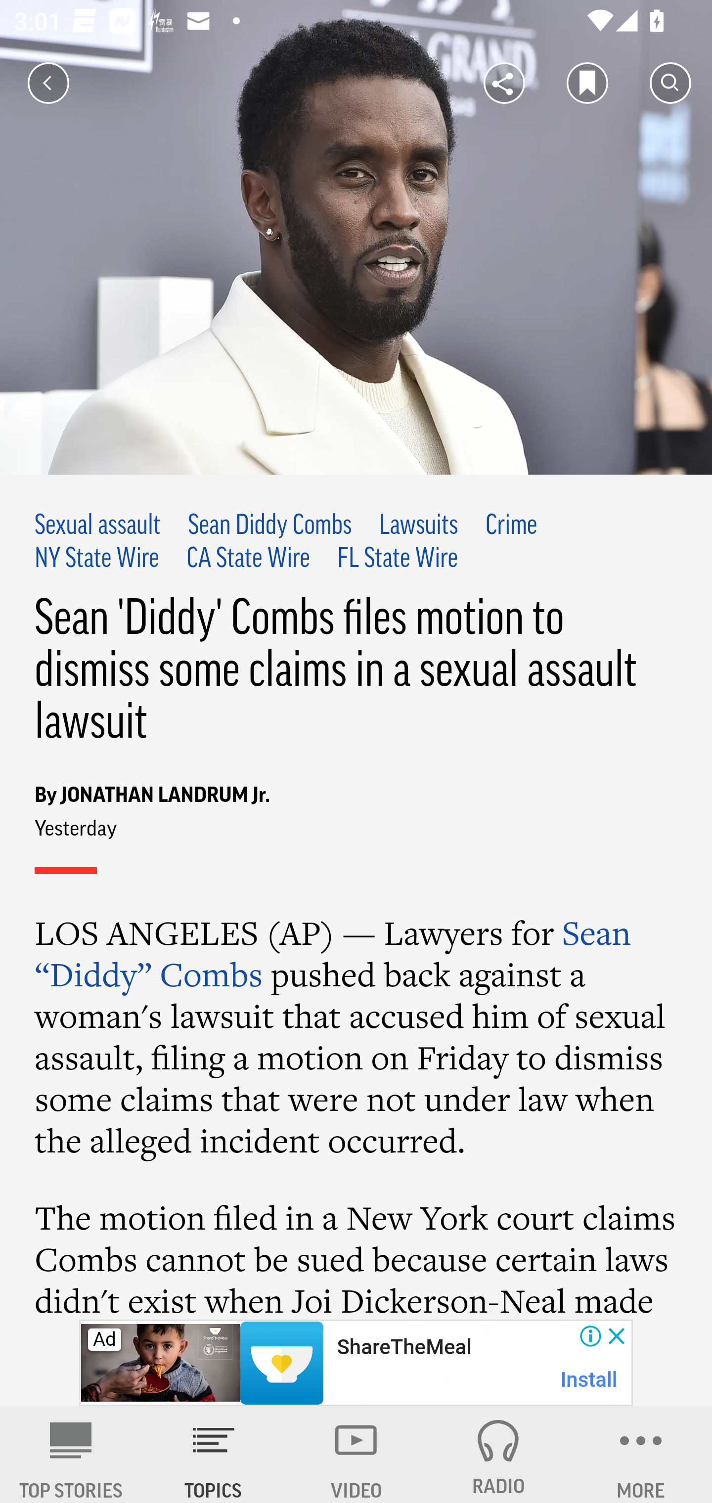  What do you see at coordinates (214, 1455) in the screenshot?
I see `TOPICS` at bounding box center [214, 1455].